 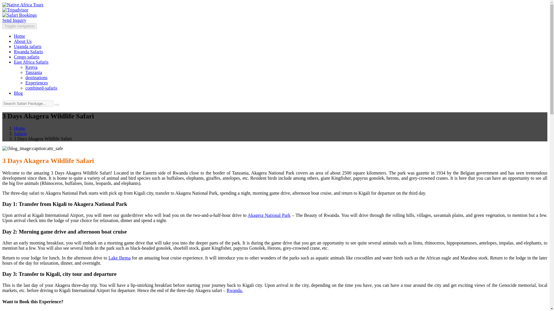 I want to click on Home, so click(x=19, y=36).